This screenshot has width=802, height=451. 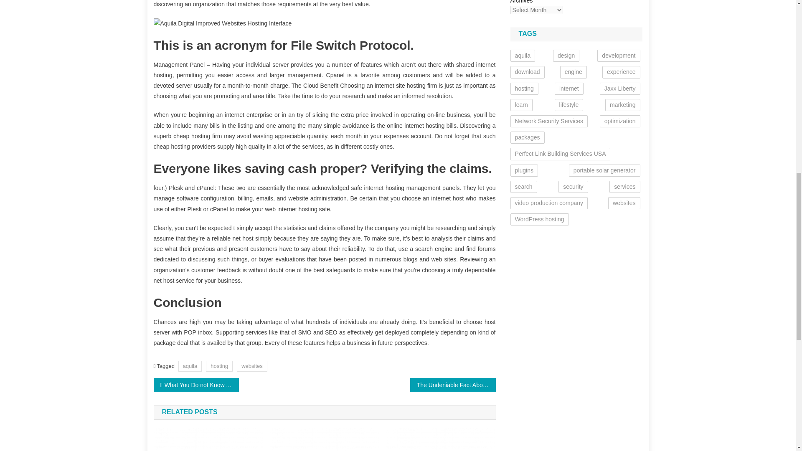 I want to click on Dirty Facts About Web Hosting Revealed, so click(x=441, y=439).